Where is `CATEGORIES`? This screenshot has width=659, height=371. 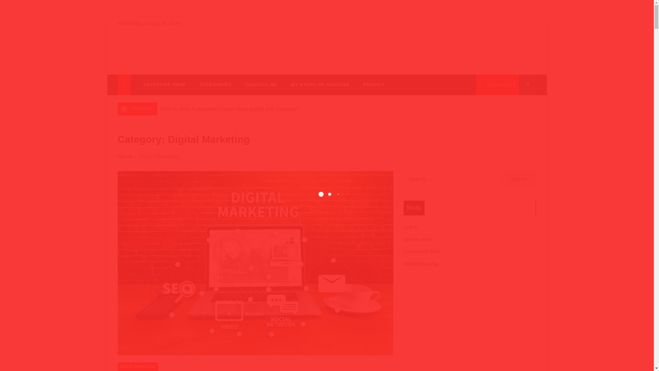 CATEGORIES is located at coordinates (216, 85).